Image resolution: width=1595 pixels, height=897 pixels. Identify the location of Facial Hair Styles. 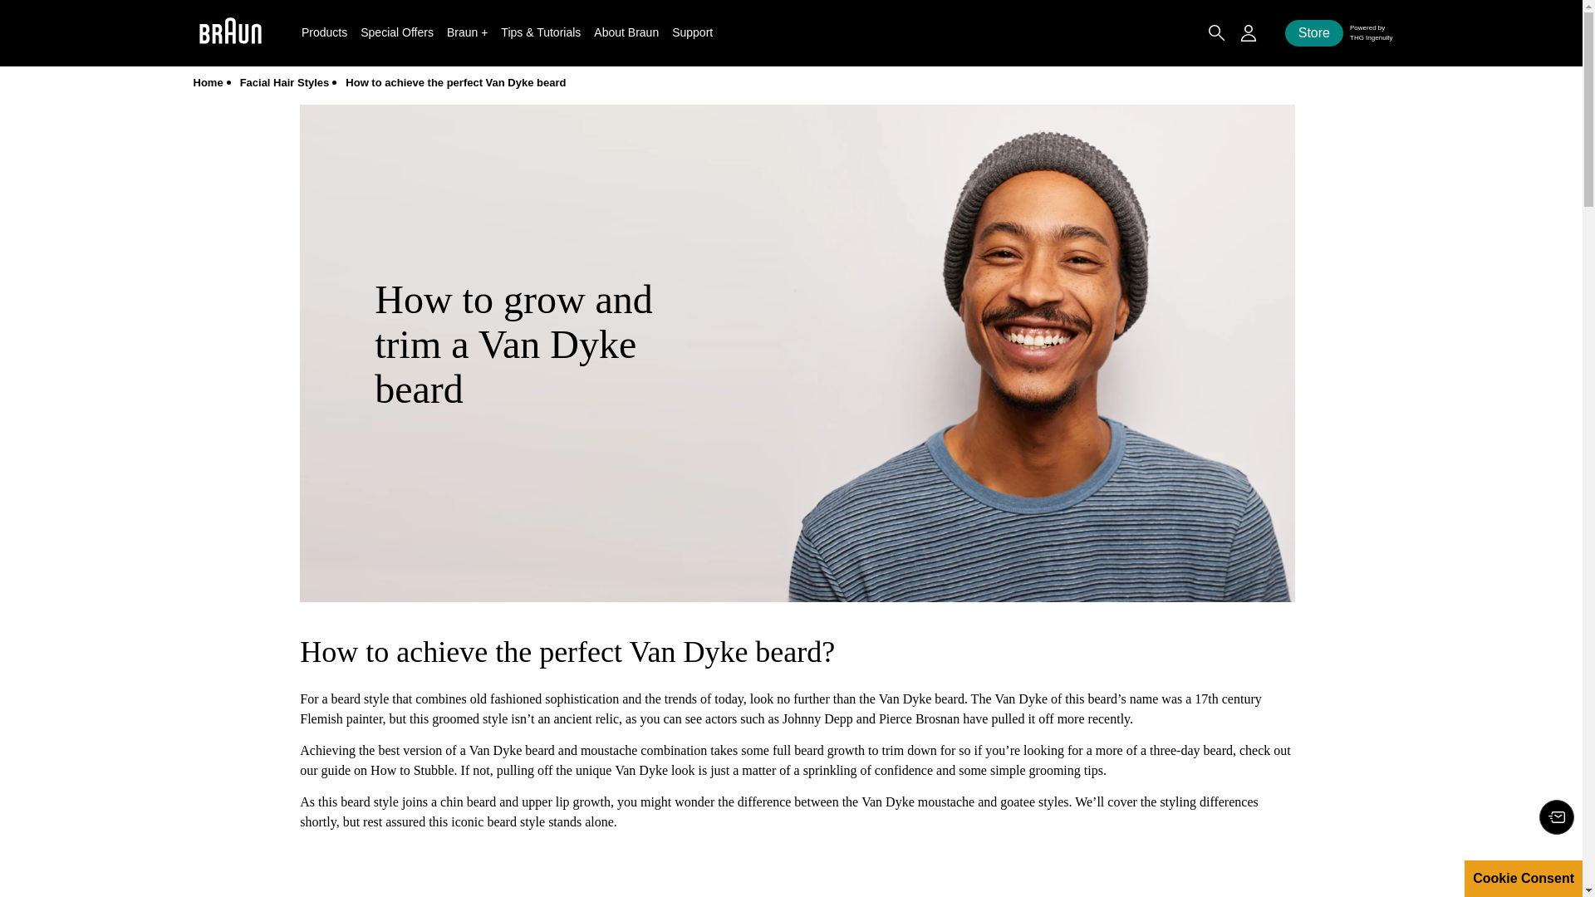
(285, 81).